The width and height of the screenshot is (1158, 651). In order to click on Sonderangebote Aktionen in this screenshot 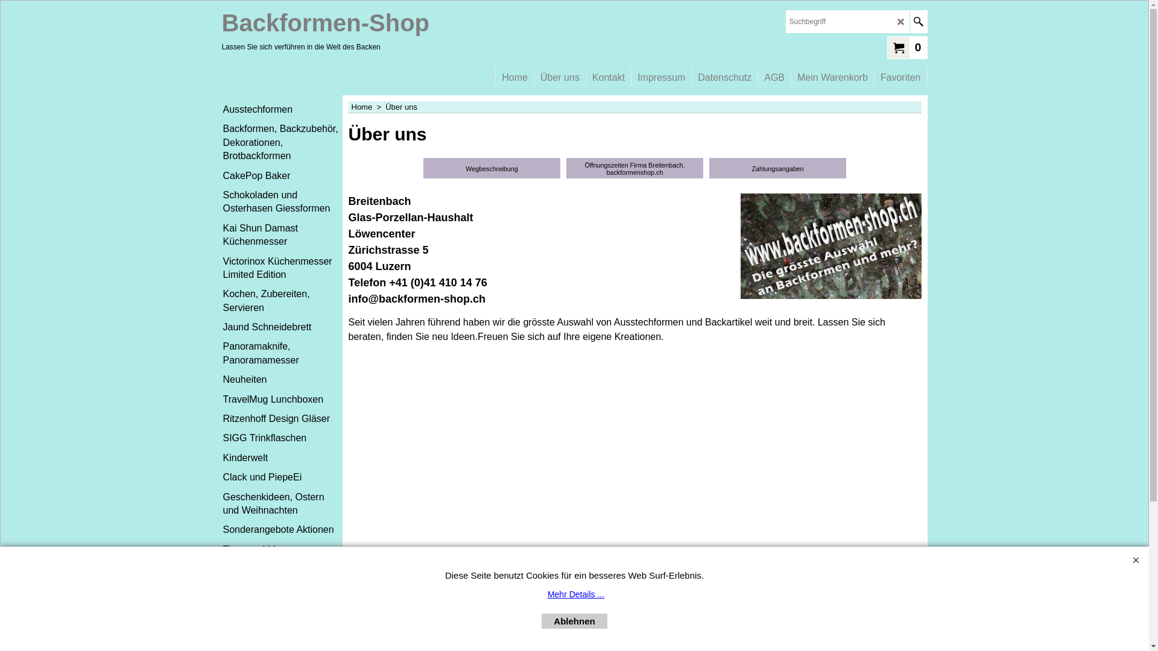, I will do `click(282, 530)`.